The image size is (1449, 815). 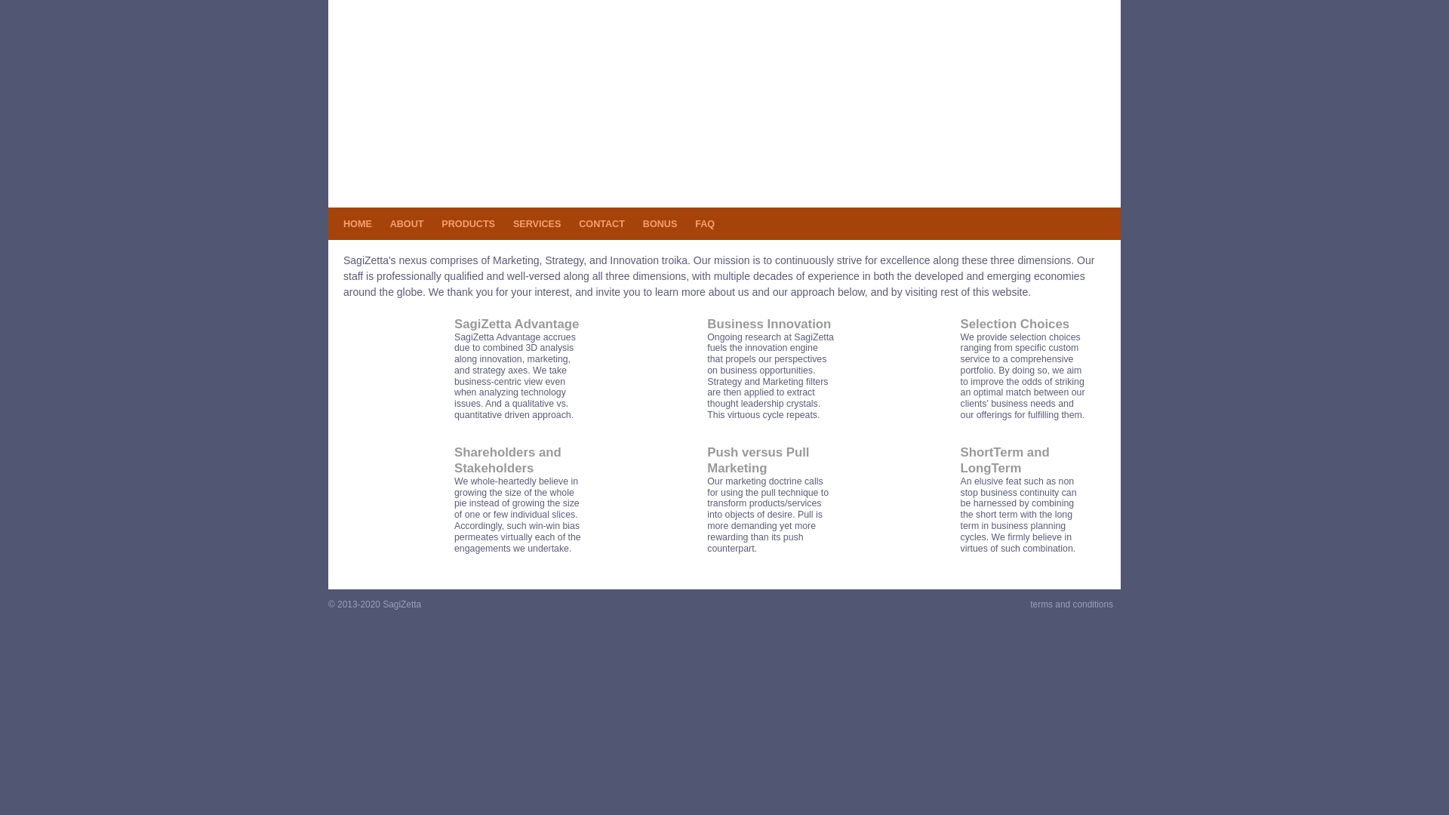 I want to click on SERVICES, so click(x=537, y=224).